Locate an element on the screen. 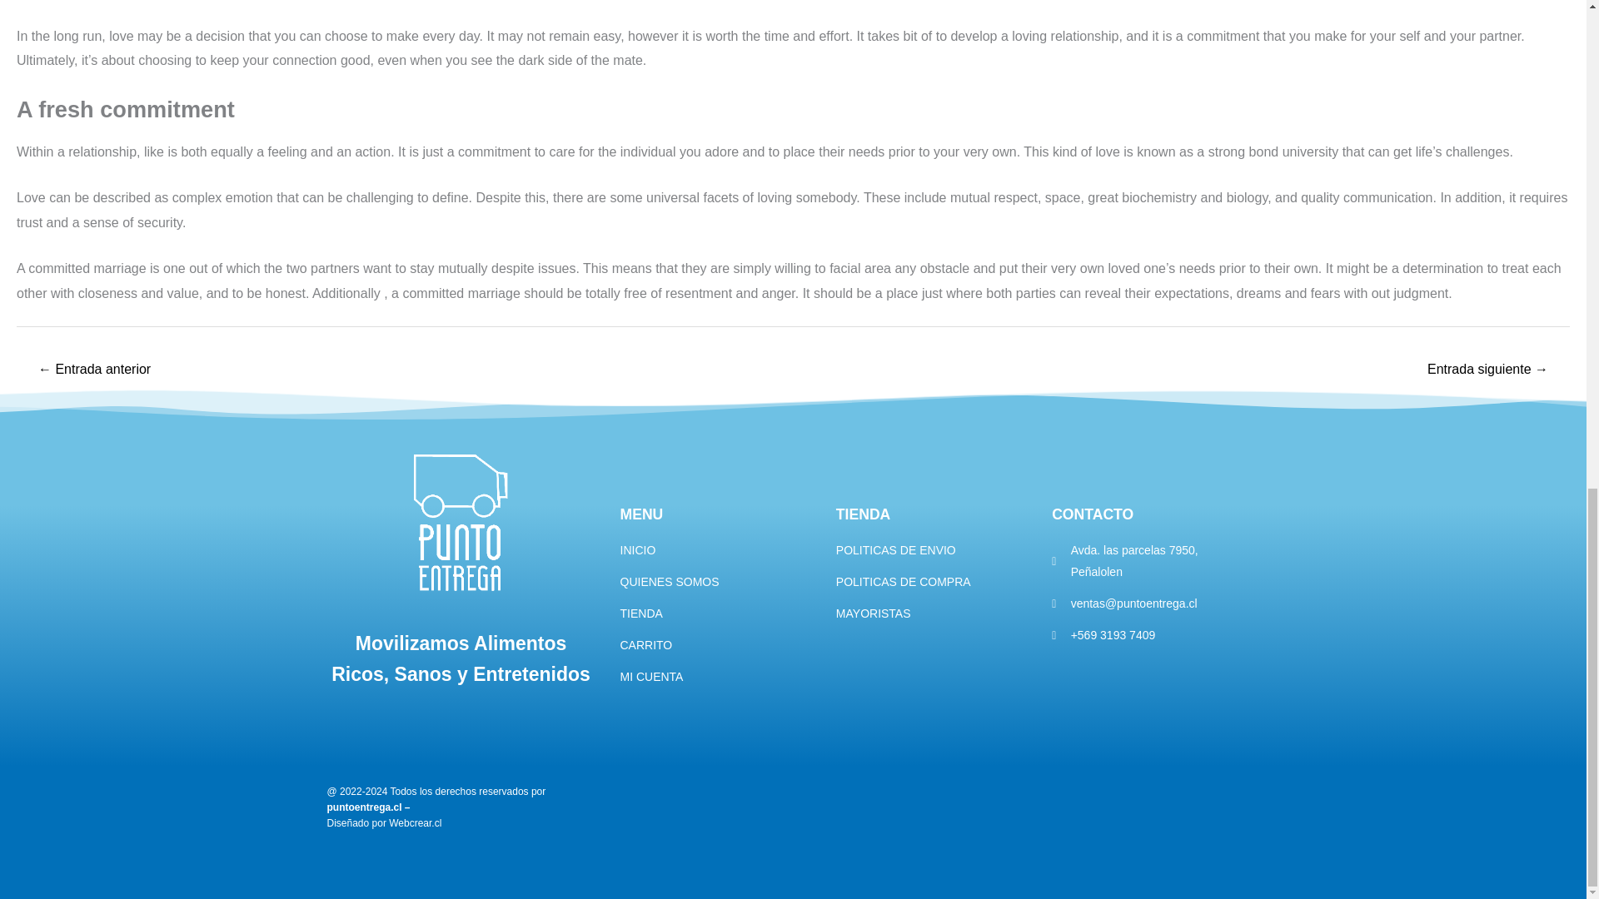  POLITICAS DE COMPRA is located at coordinates (935, 582).